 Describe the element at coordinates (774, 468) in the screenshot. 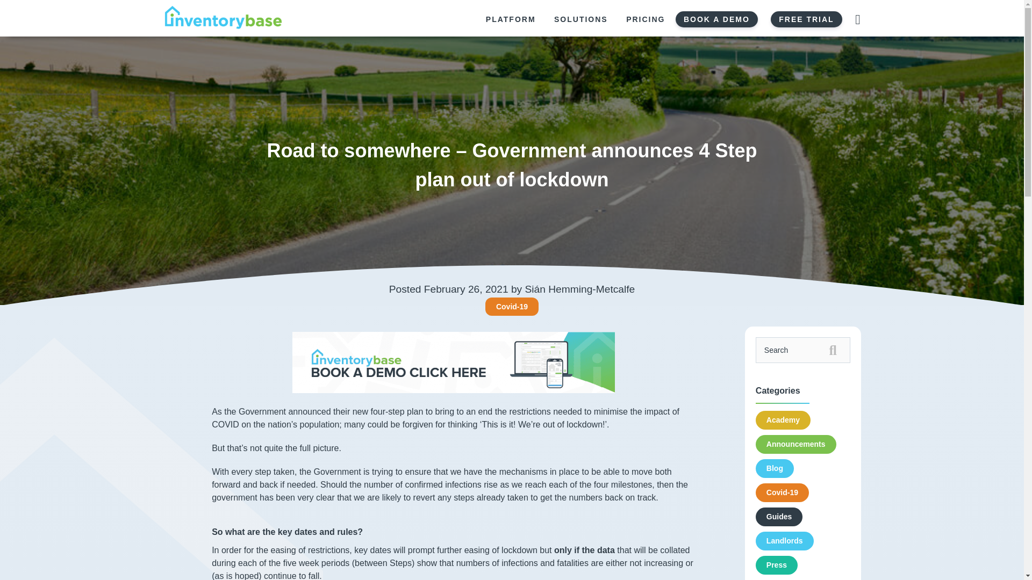

I see `Blog` at that location.